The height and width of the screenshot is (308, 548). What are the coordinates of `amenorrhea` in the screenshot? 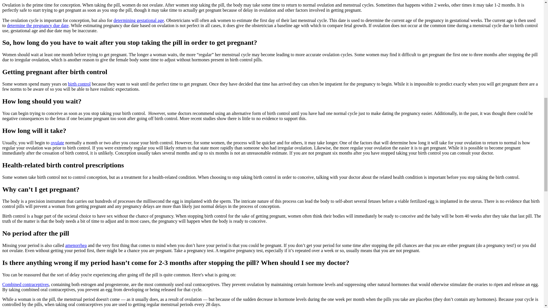 It's located at (76, 245).